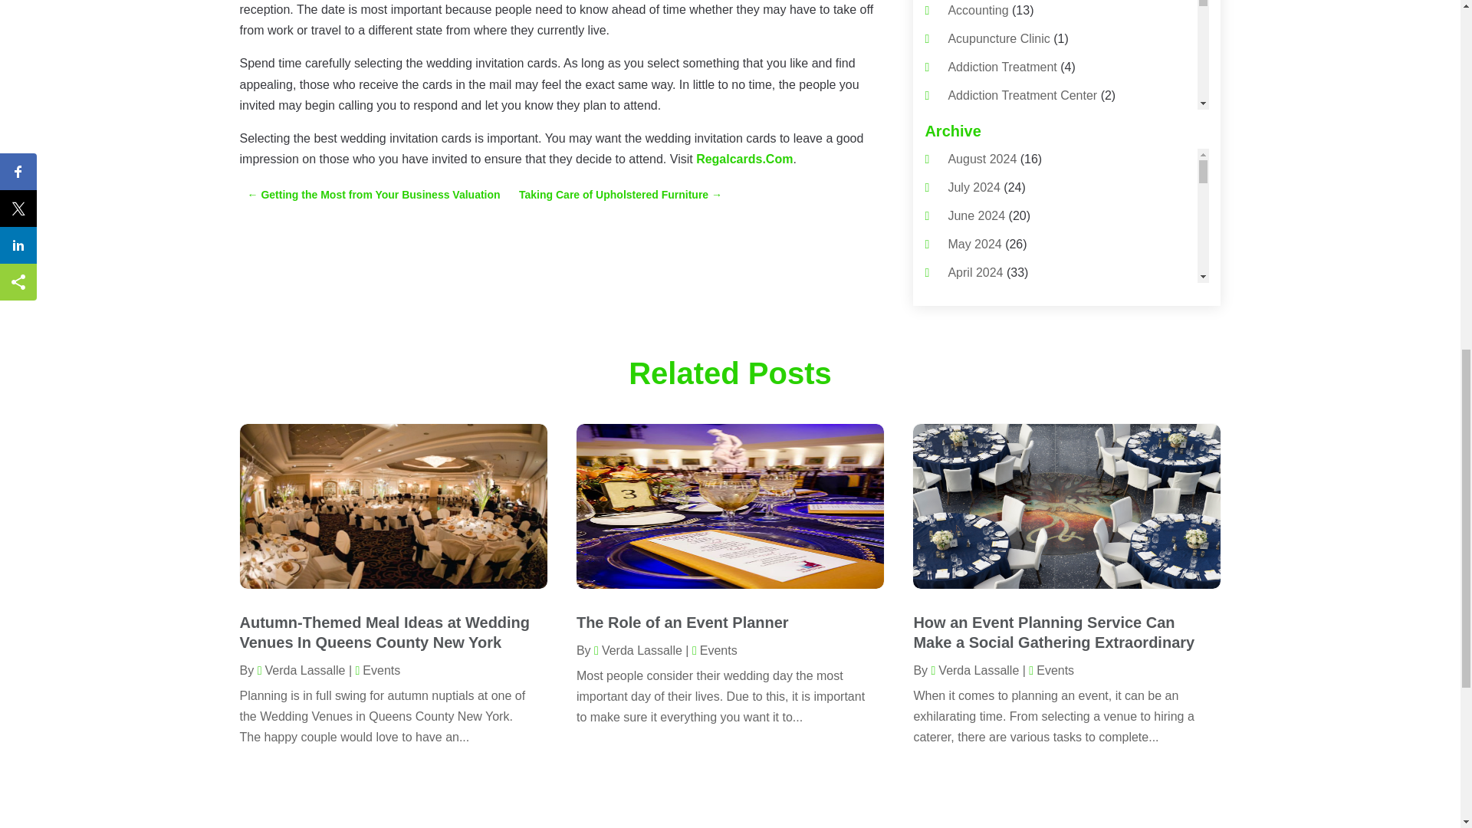  What do you see at coordinates (998, 38) in the screenshot?
I see `Acupuncture Clinic` at bounding box center [998, 38].